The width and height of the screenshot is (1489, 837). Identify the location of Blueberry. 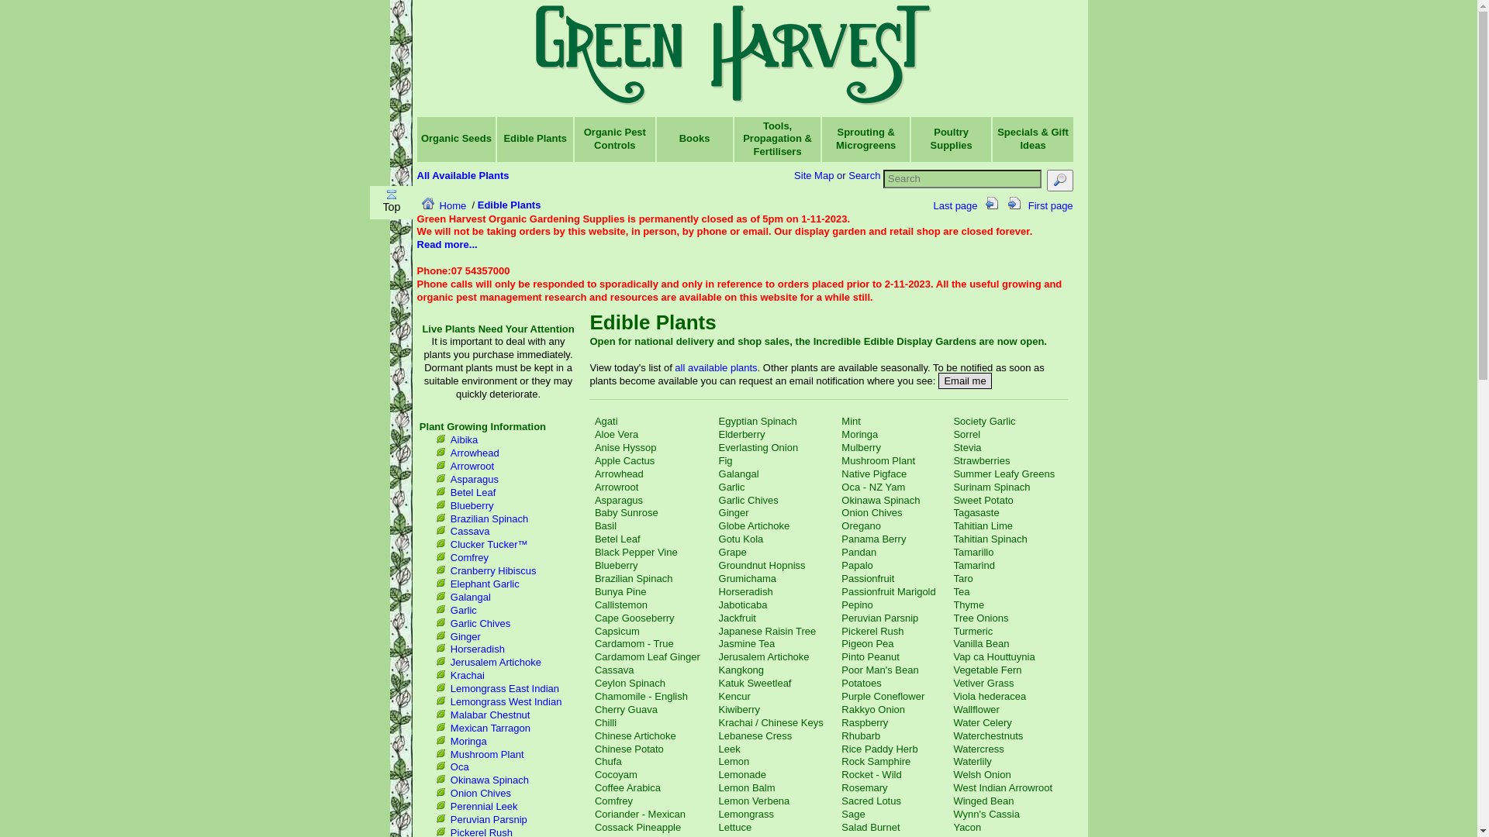
(472, 505).